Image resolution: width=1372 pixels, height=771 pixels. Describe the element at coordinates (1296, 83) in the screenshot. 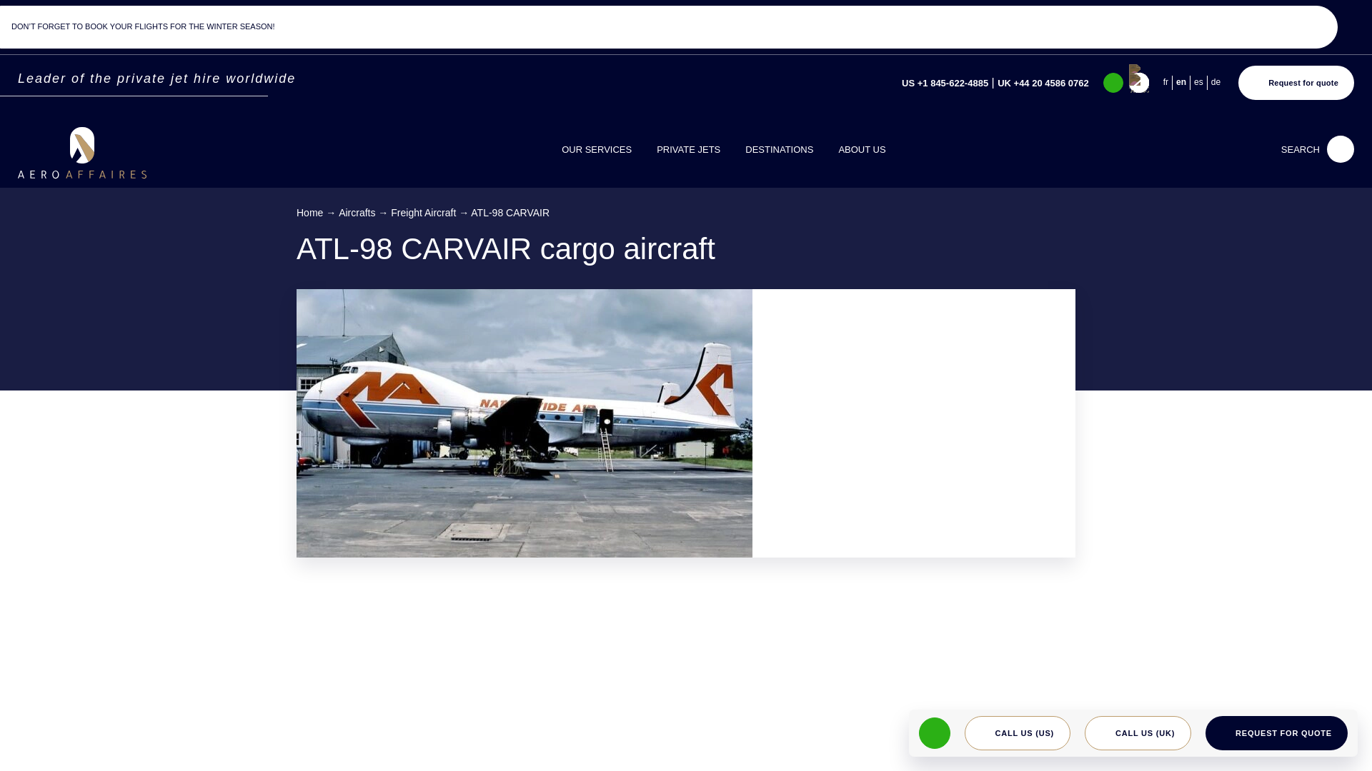

I see `Request for quote` at that location.